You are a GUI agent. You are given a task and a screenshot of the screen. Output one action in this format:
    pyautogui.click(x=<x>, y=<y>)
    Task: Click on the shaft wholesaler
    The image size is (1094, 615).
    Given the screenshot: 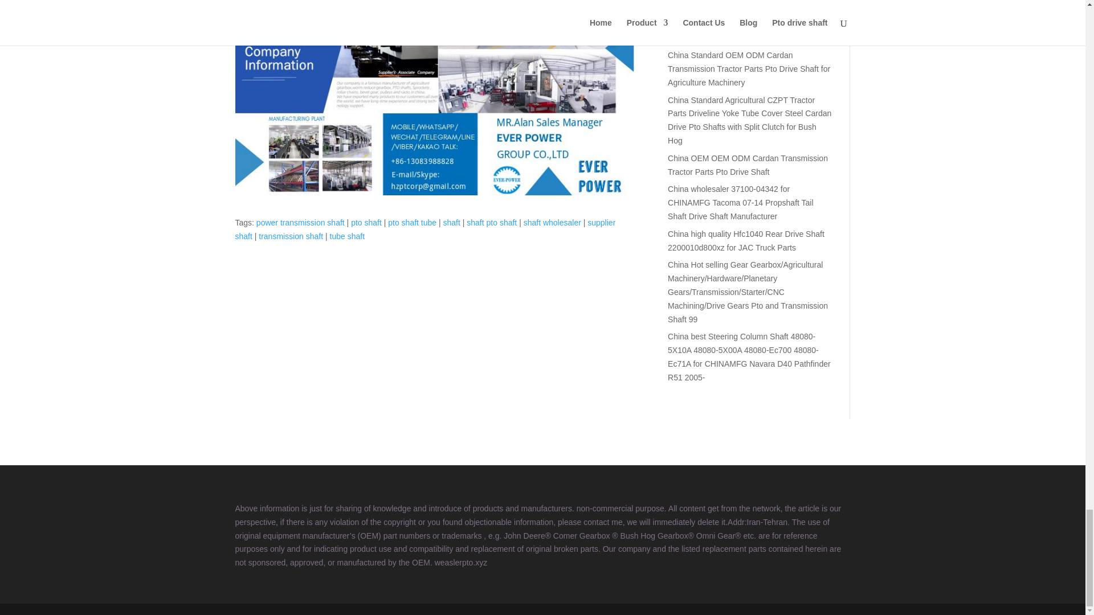 What is the action you would take?
    pyautogui.click(x=552, y=222)
    